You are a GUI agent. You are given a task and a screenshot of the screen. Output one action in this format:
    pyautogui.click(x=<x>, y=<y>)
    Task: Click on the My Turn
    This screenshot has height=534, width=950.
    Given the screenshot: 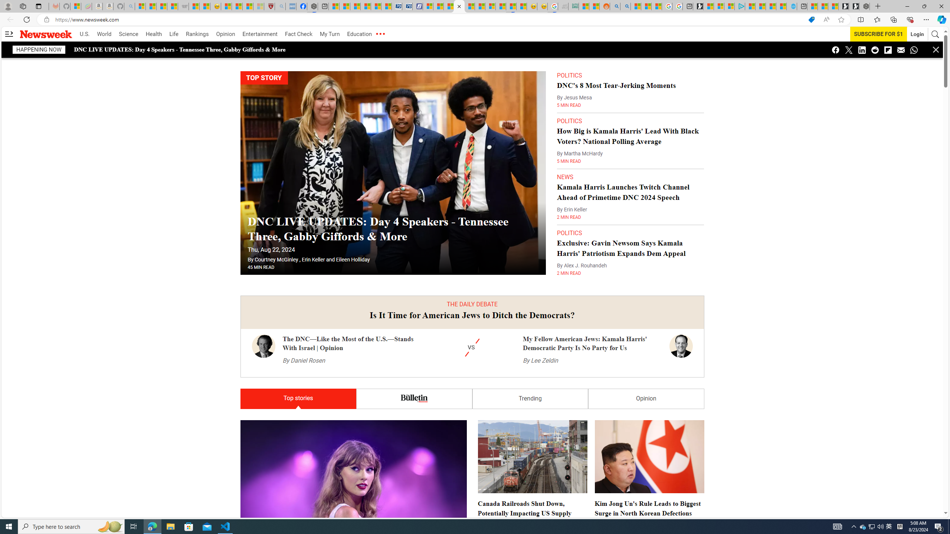 What is the action you would take?
    pyautogui.click(x=330, y=34)
    